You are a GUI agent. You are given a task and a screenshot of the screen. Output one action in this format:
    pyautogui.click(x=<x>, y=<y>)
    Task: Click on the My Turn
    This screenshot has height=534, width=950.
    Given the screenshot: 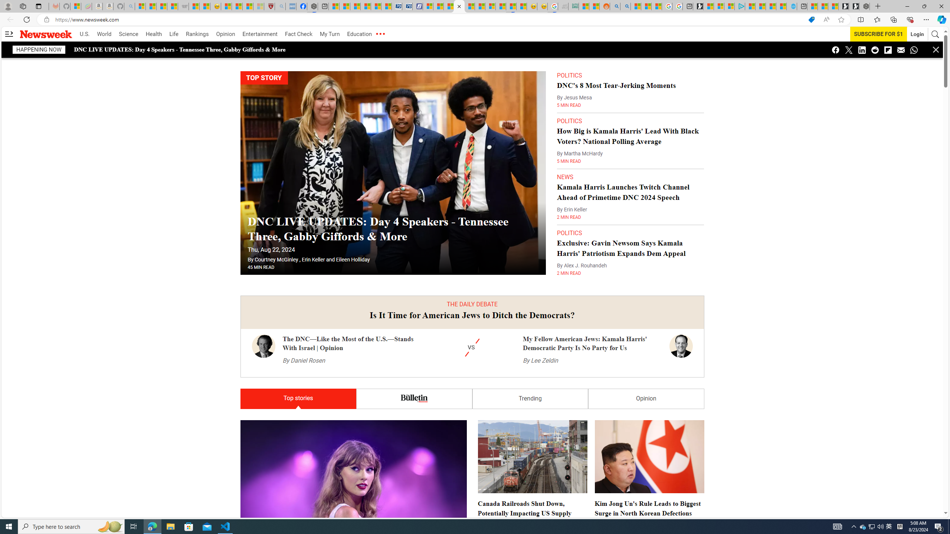 What is the action you would take?
    pyautogui.click(x=330, y=34)
    